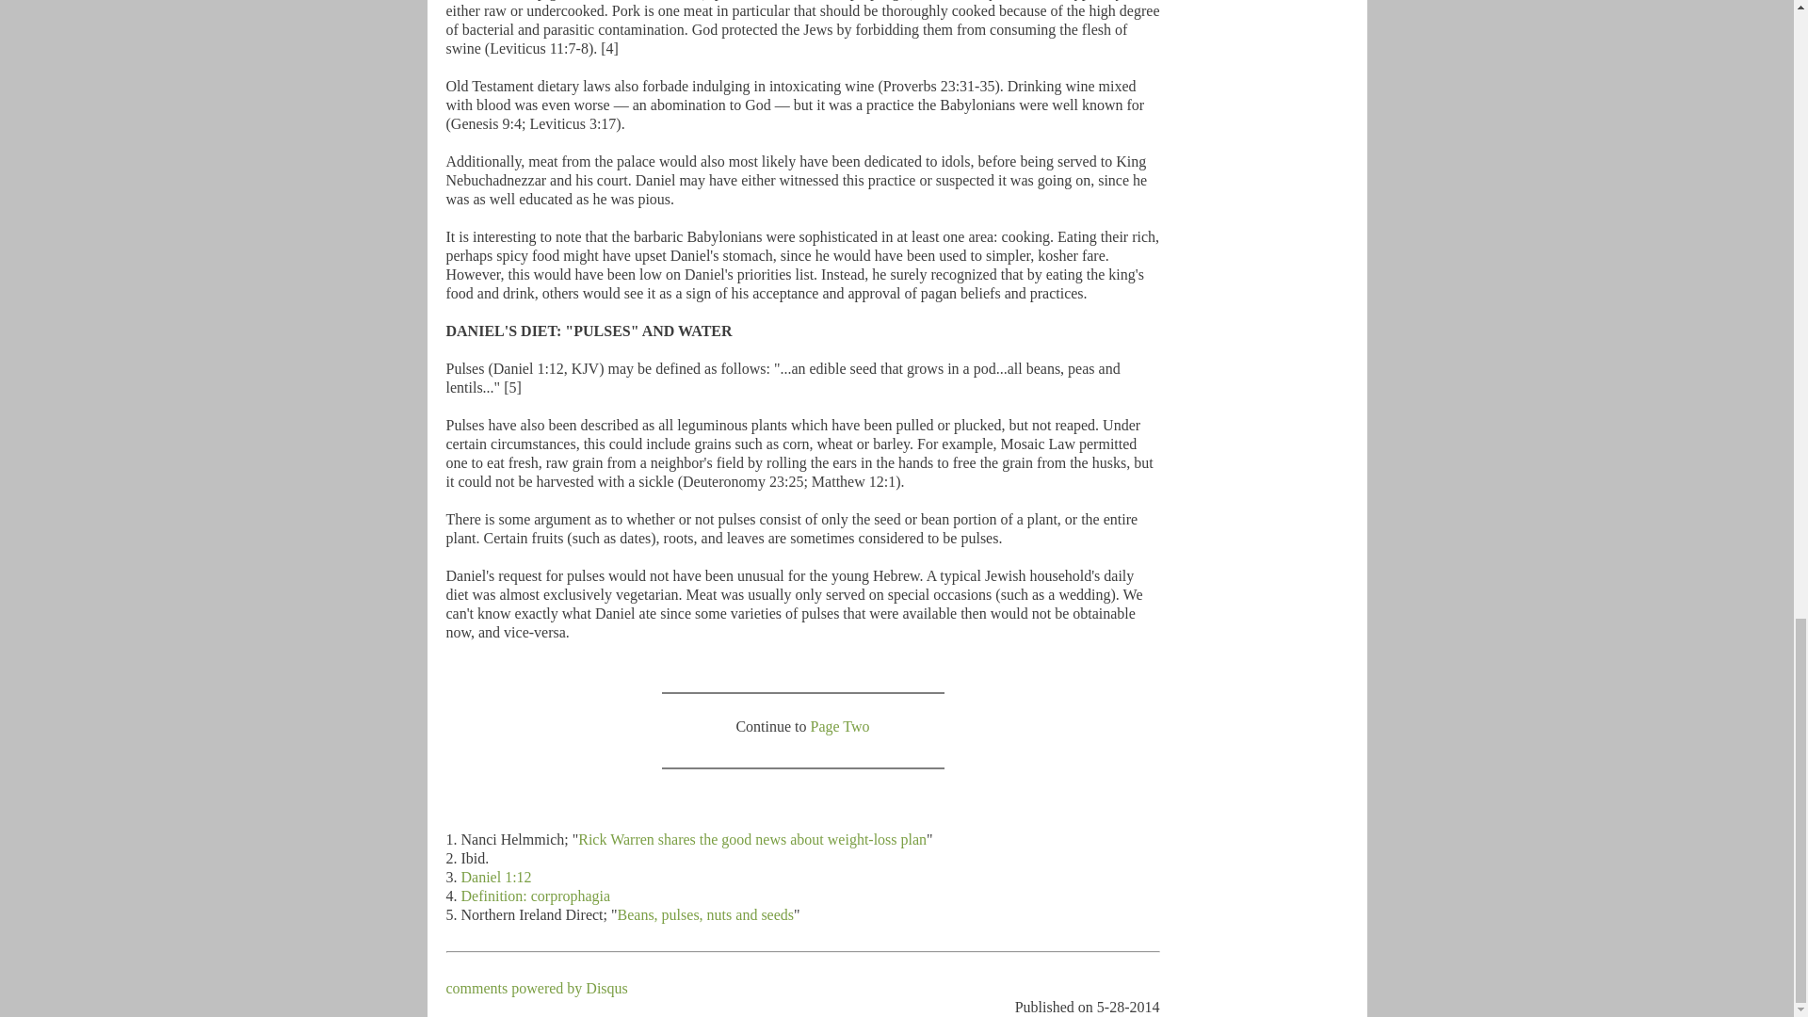  What do you see at coordinates (535, 896) in the screenshot?
I see `Definition: corprophagia` at bounding box center [535, 896].